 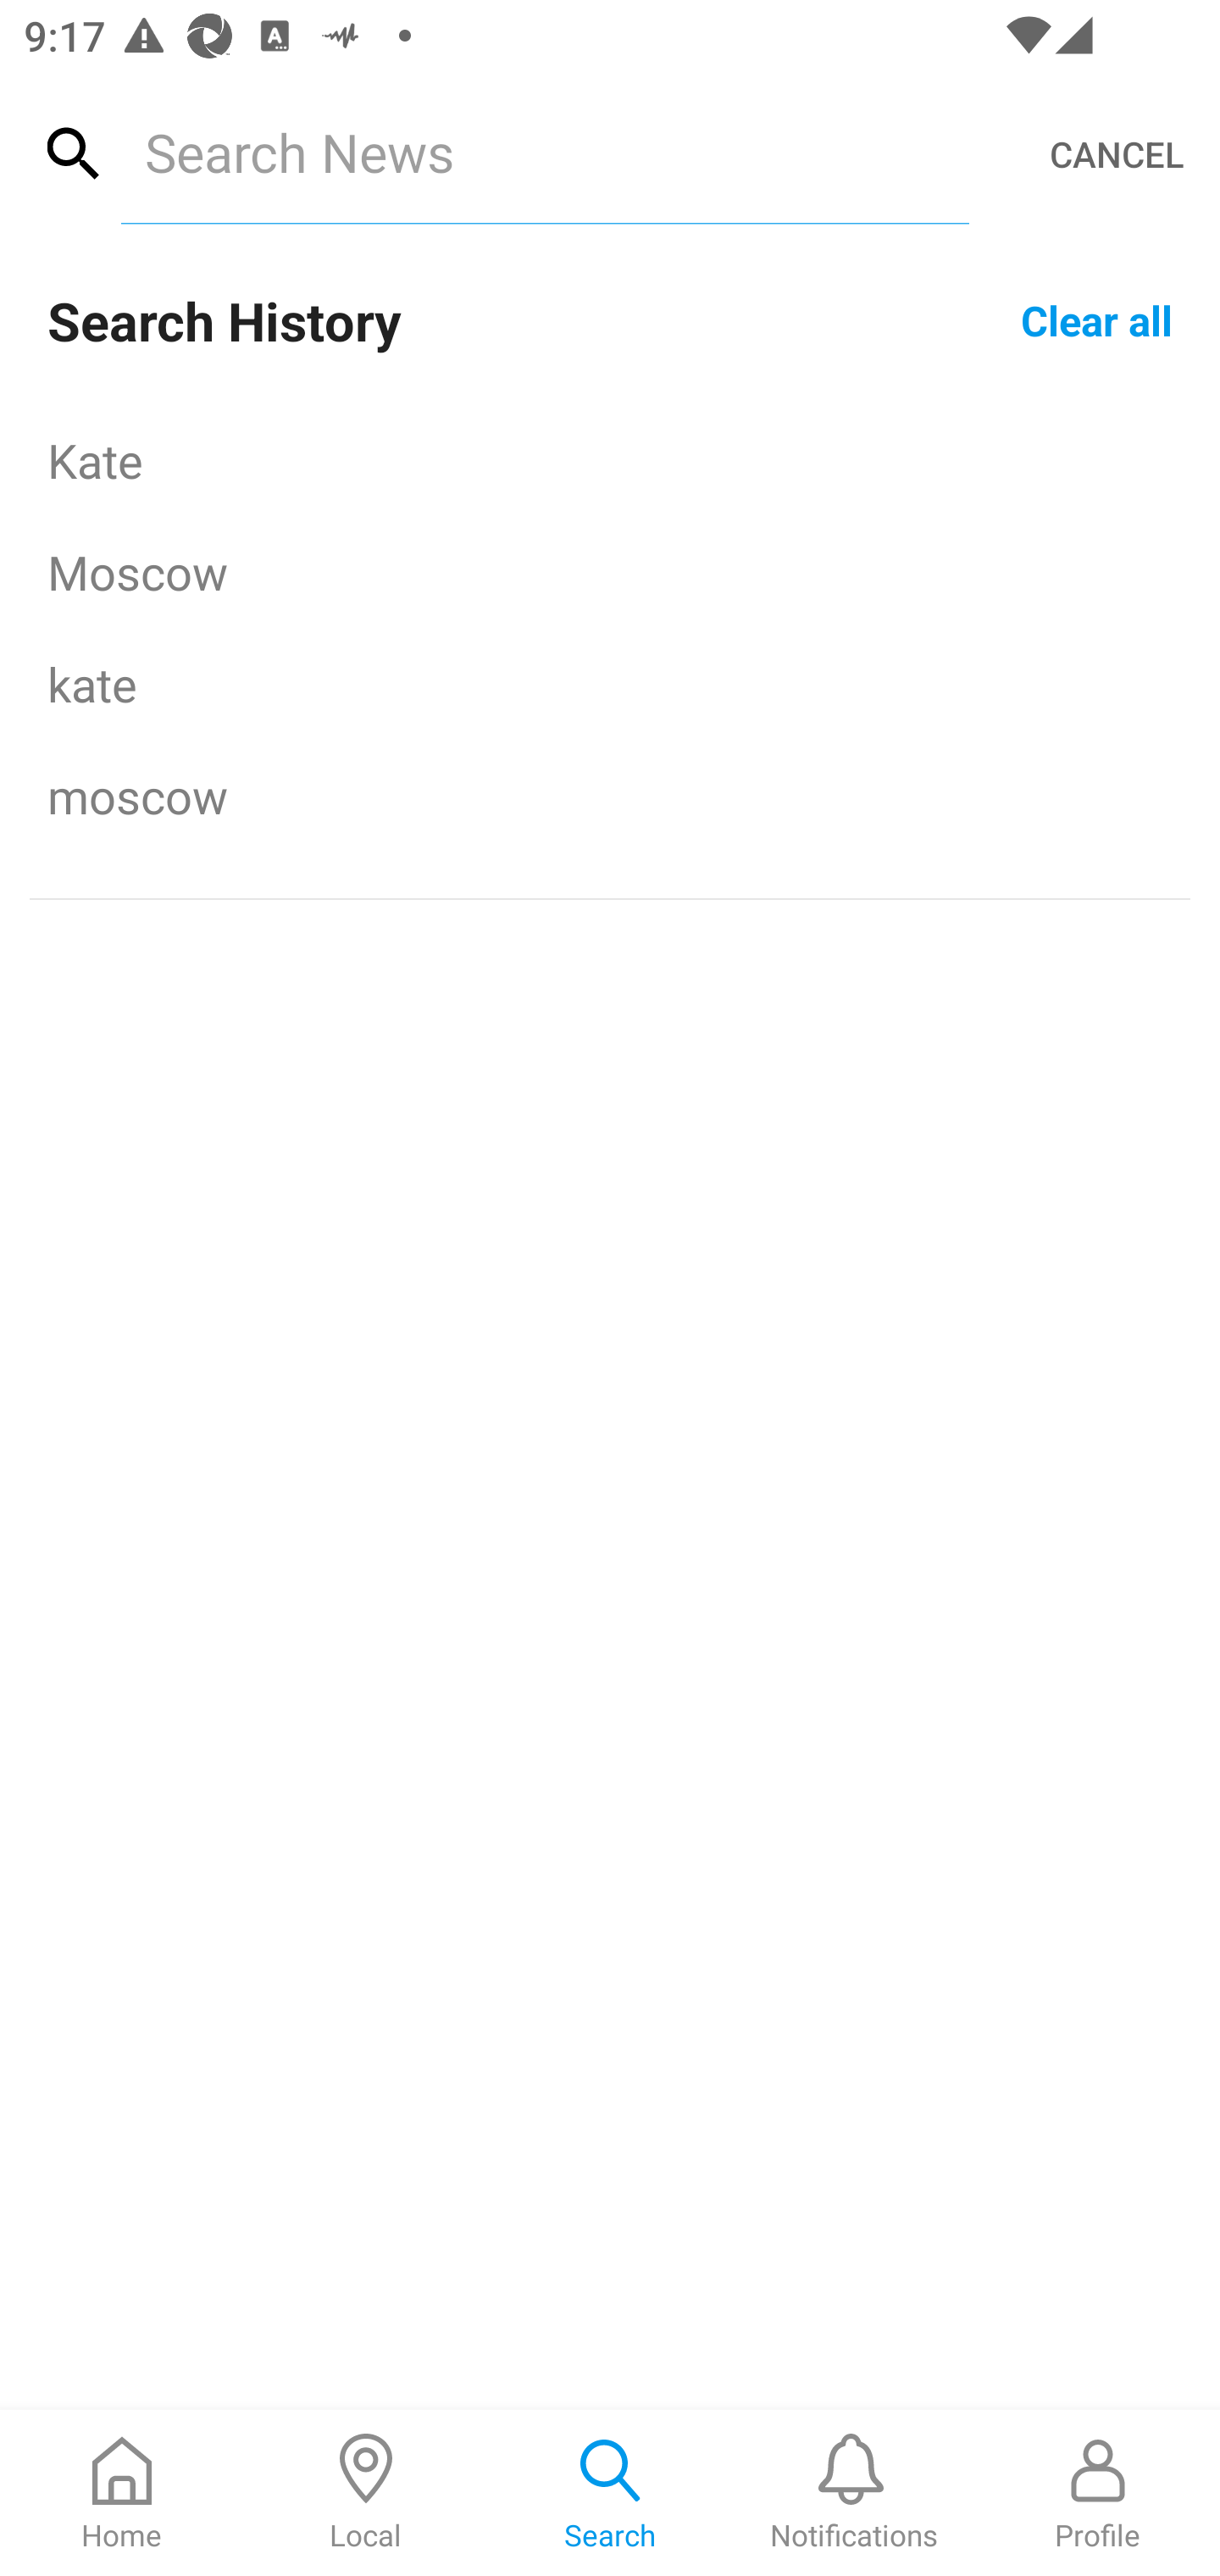 What do you see at coordinates (1098, 2493) in the screenshot?
I see `Profile` at bounding box center [1098, 2493].